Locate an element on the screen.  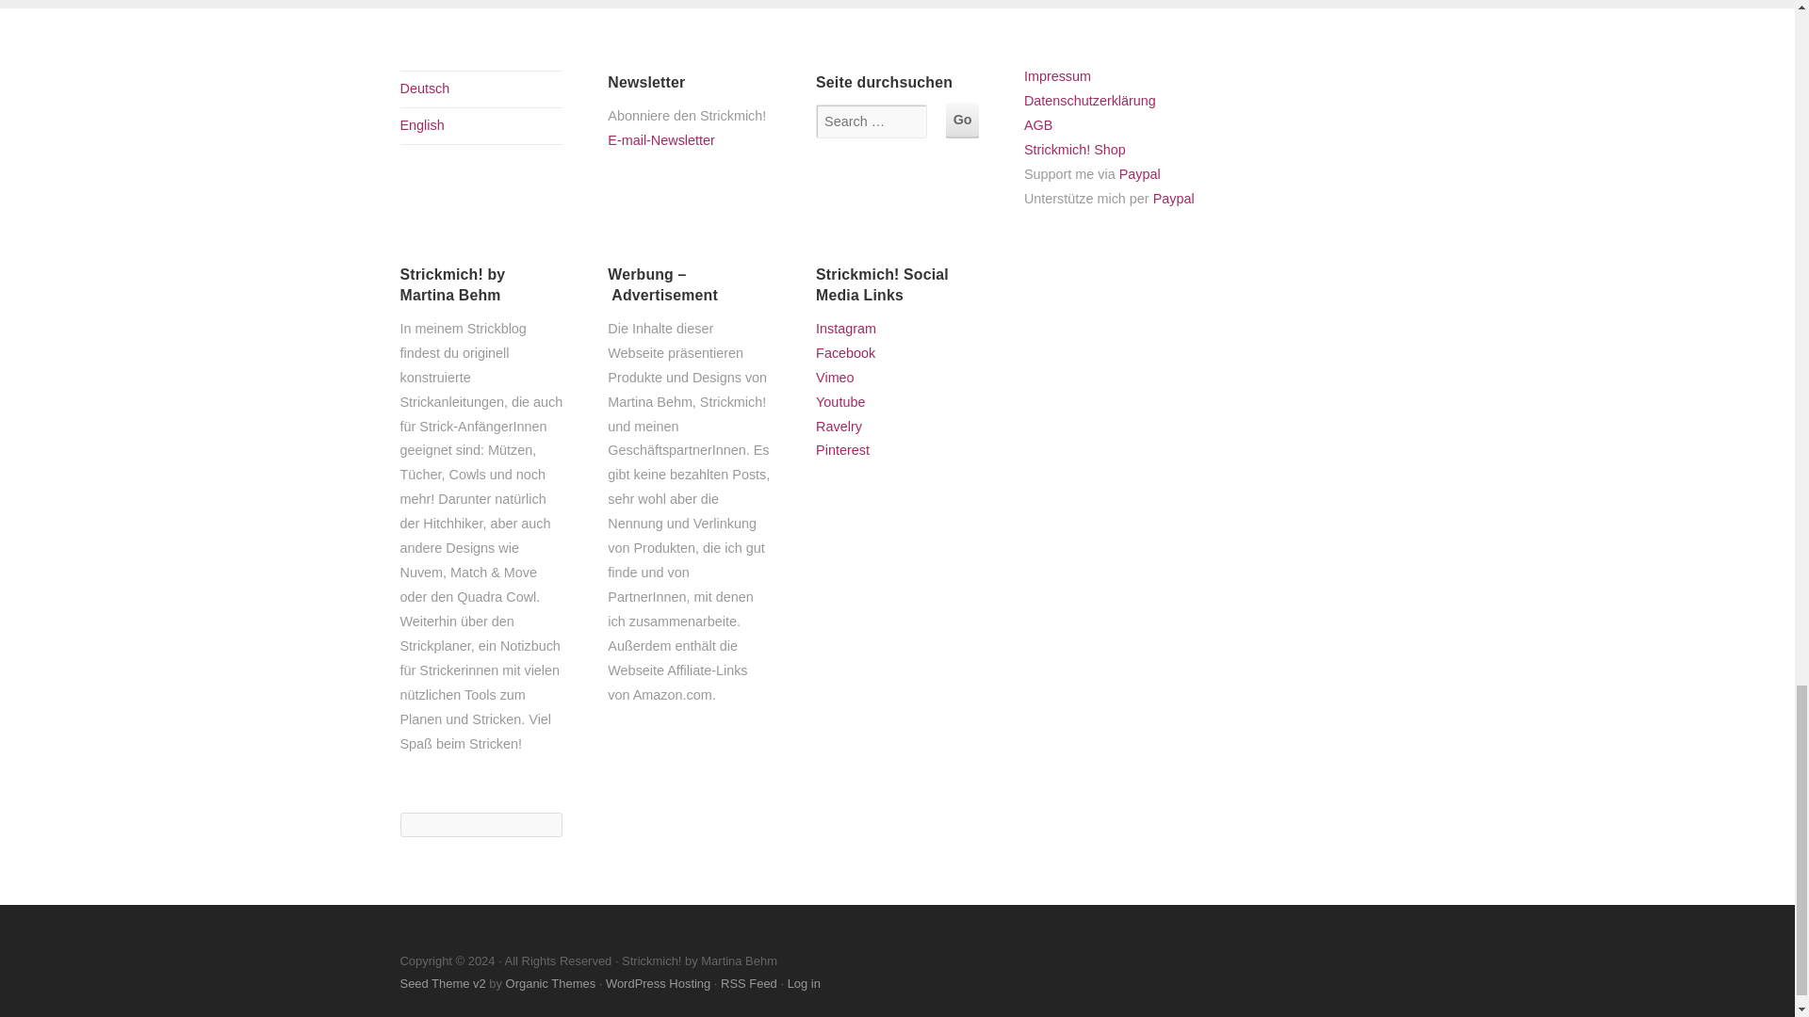
Impressum is located at coordinates (1057, 75).